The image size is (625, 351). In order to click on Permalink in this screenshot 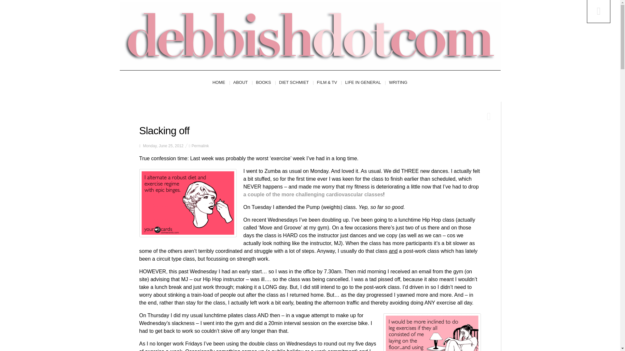, I will do `click(200, 146)`.